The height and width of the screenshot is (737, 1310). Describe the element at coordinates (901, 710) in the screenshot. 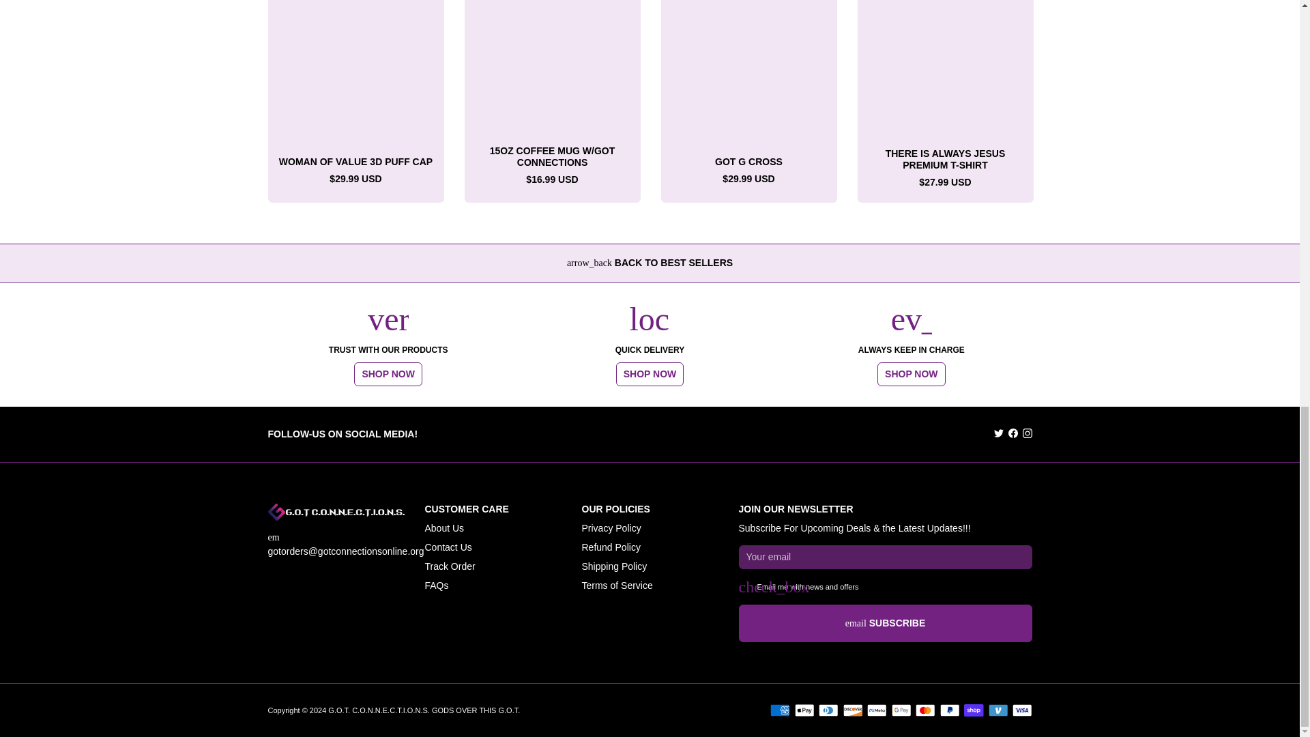

I see `Google Pay` at that location.